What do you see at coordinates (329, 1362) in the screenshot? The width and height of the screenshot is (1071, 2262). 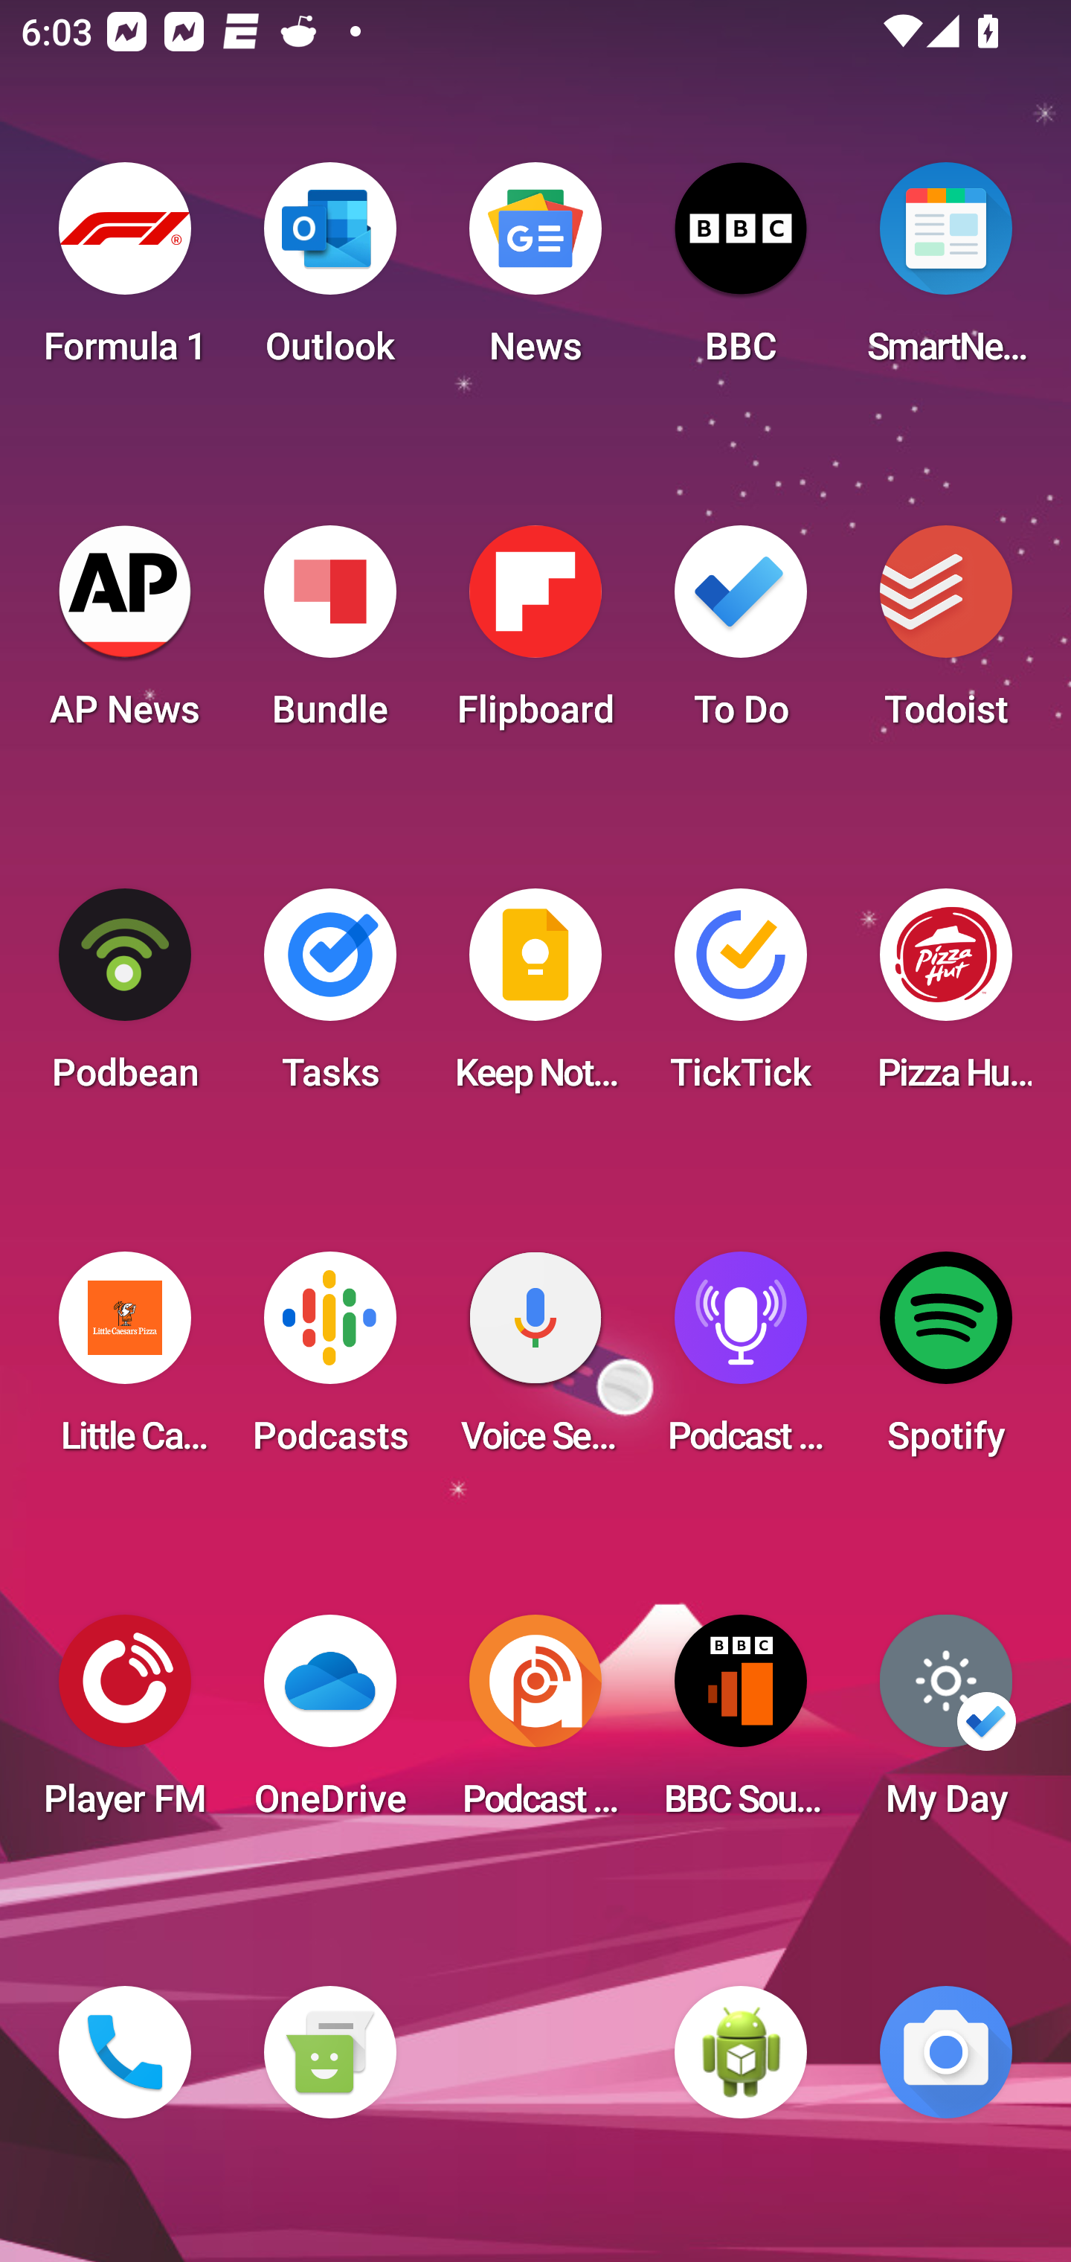 I see `Podcasts` at bounding box center [329, 1362].